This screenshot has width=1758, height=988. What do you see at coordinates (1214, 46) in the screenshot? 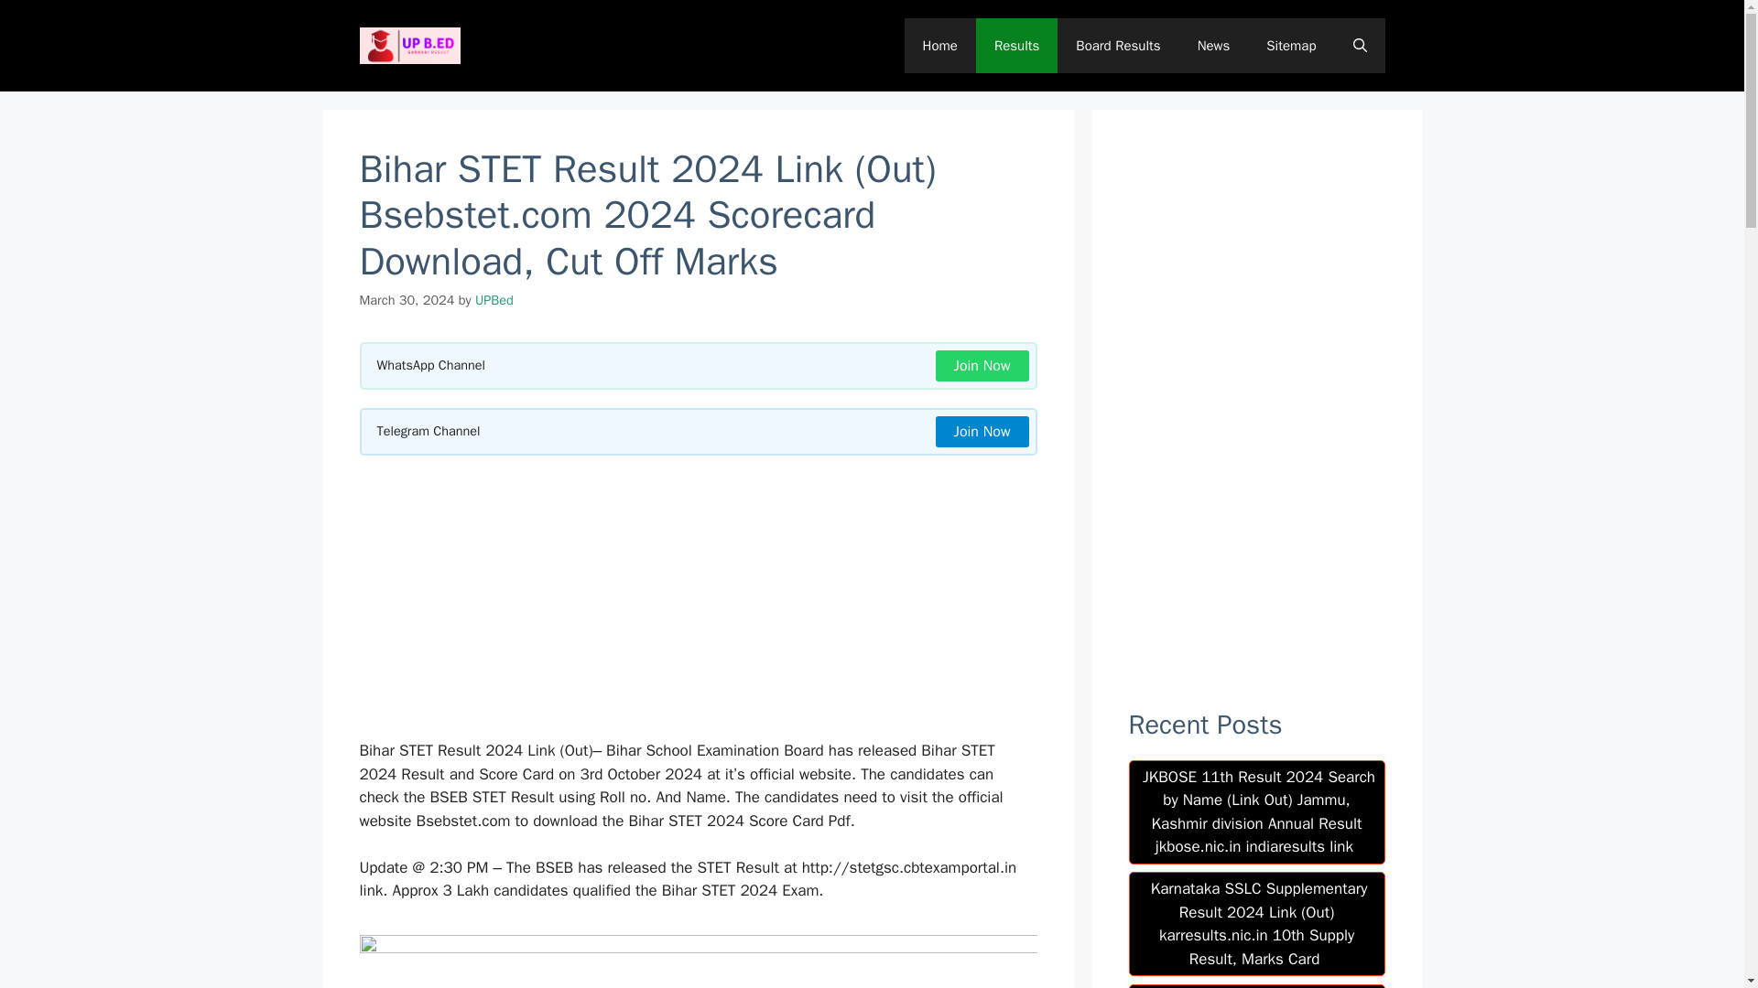
I see `News` at bounding box center [1214, 46].